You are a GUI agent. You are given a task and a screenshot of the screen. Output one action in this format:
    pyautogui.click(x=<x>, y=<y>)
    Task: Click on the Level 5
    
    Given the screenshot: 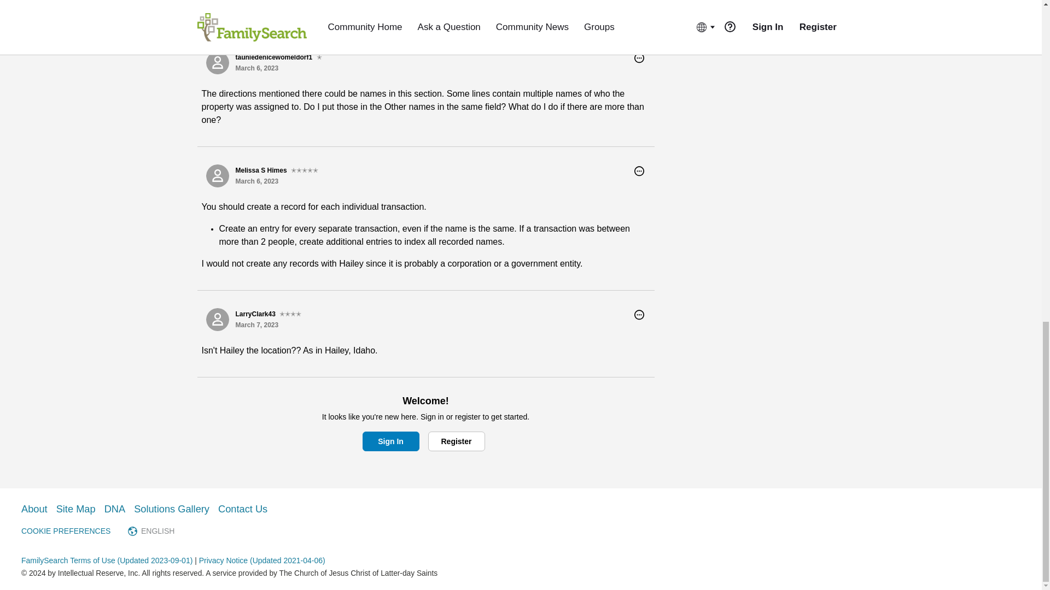 What is the action you would take?
    pyautogui.click(x=304, y=170)
    